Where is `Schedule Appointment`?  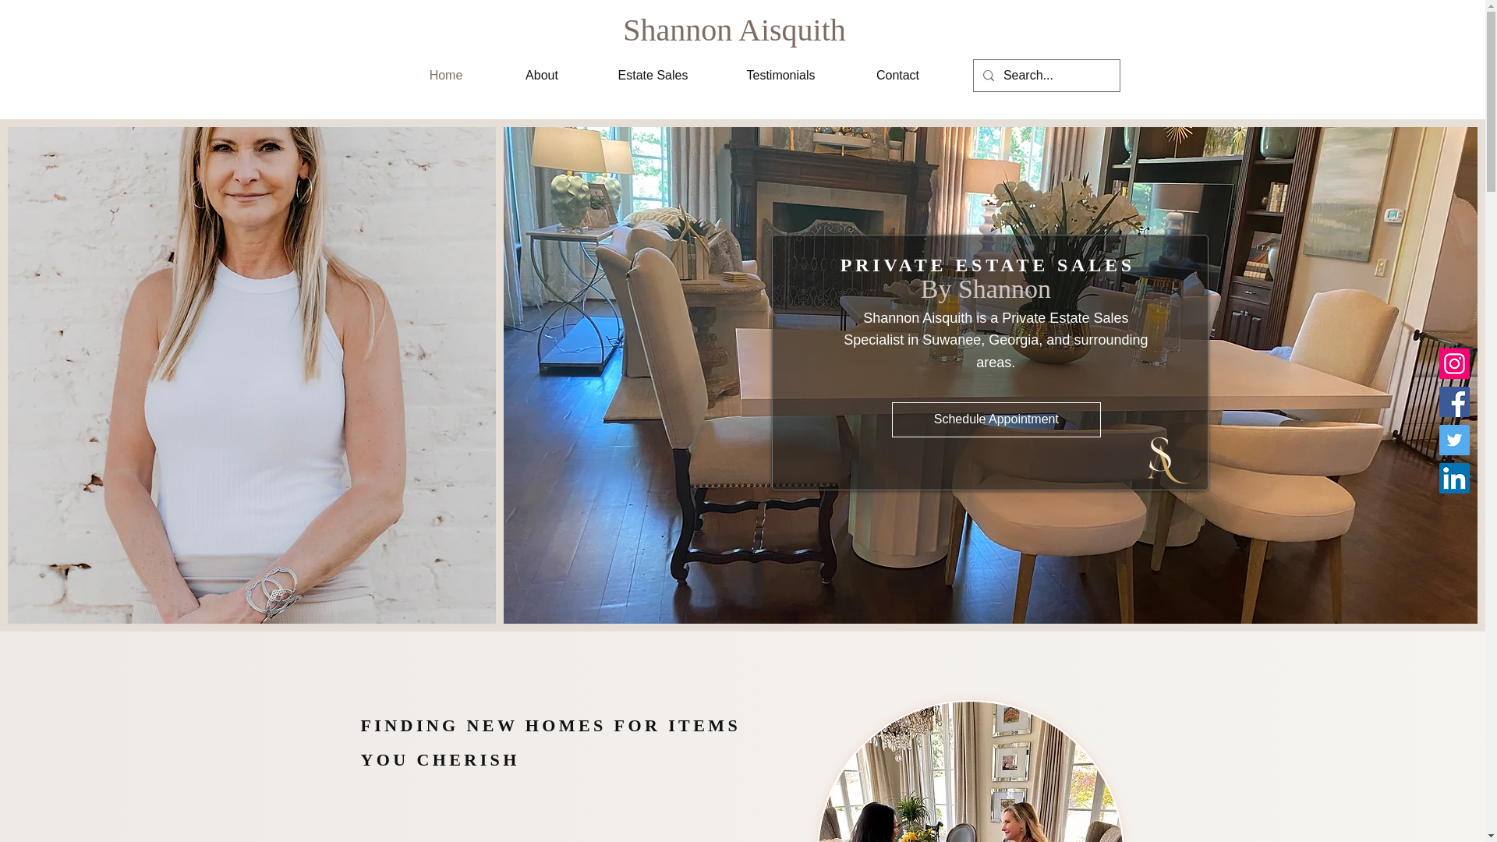
Schedule Appointment is located at coordinates (996, 419).